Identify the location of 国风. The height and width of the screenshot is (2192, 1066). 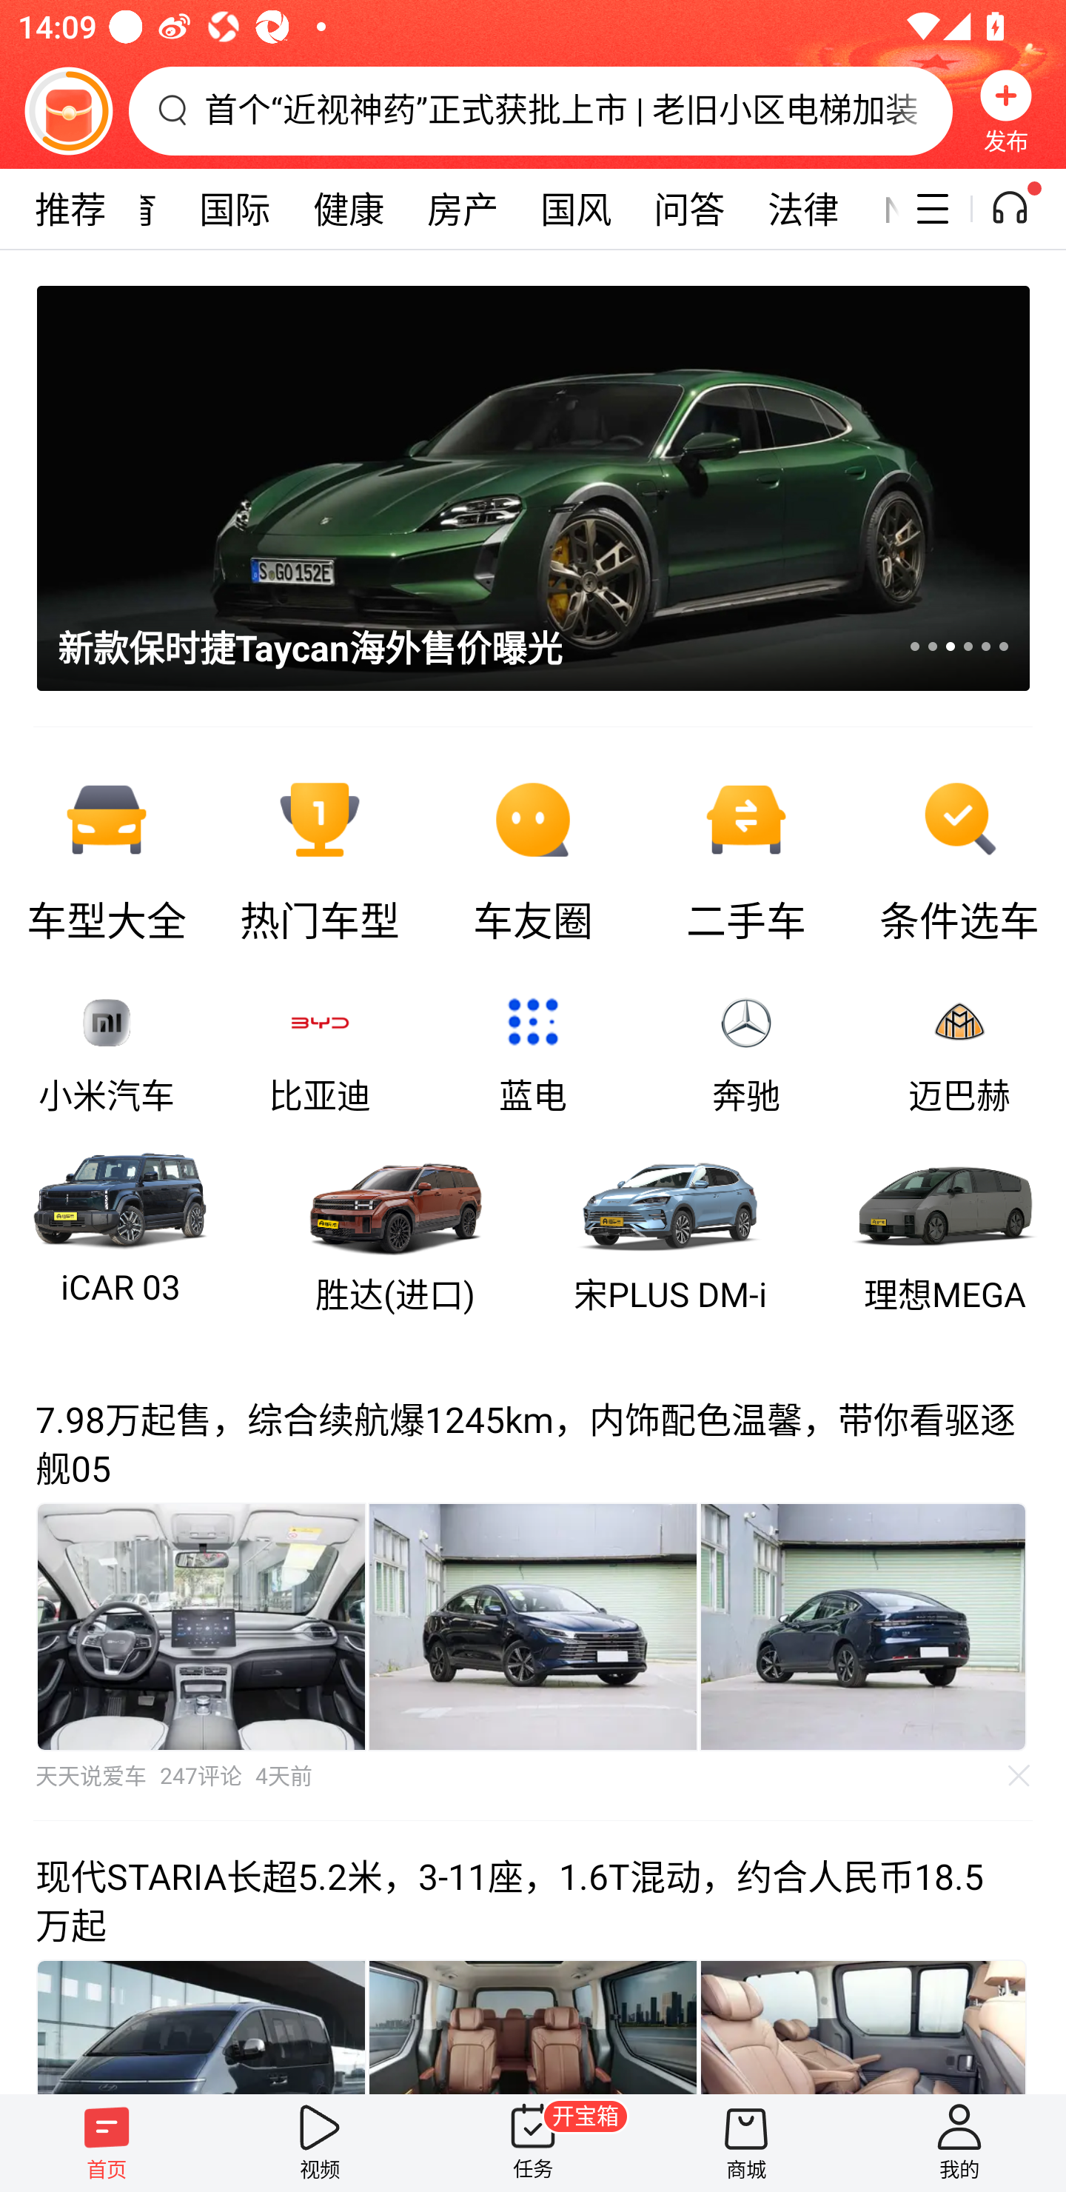
(576, 209).